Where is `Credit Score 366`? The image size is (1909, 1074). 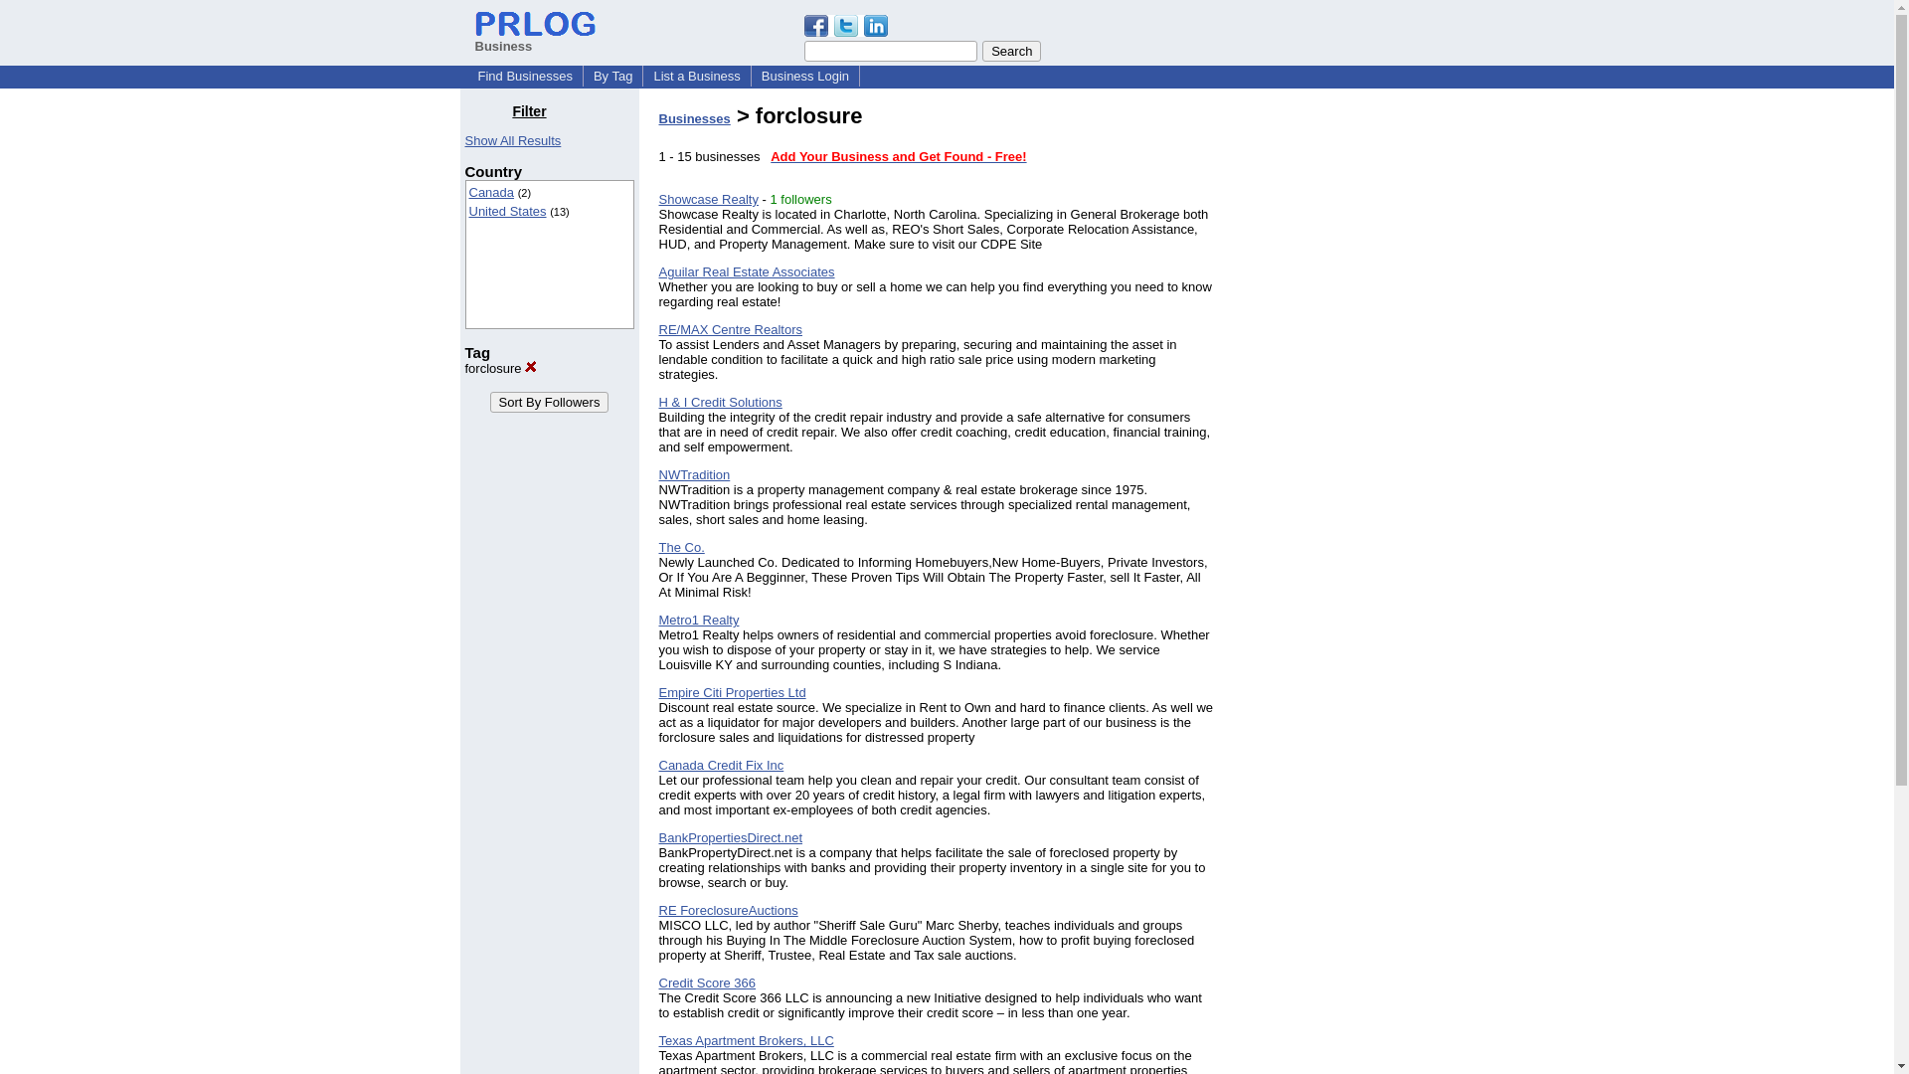 Credit Score 366 is located at coordinates (707, 983).